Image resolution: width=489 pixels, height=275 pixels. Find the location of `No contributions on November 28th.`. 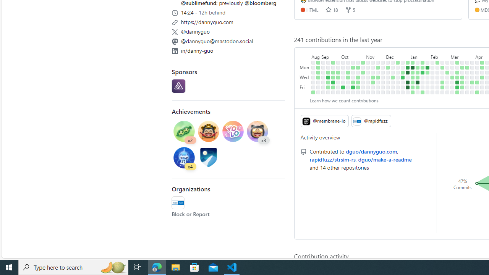

No contributions on November 28th. is located at coordinates (383, 73).